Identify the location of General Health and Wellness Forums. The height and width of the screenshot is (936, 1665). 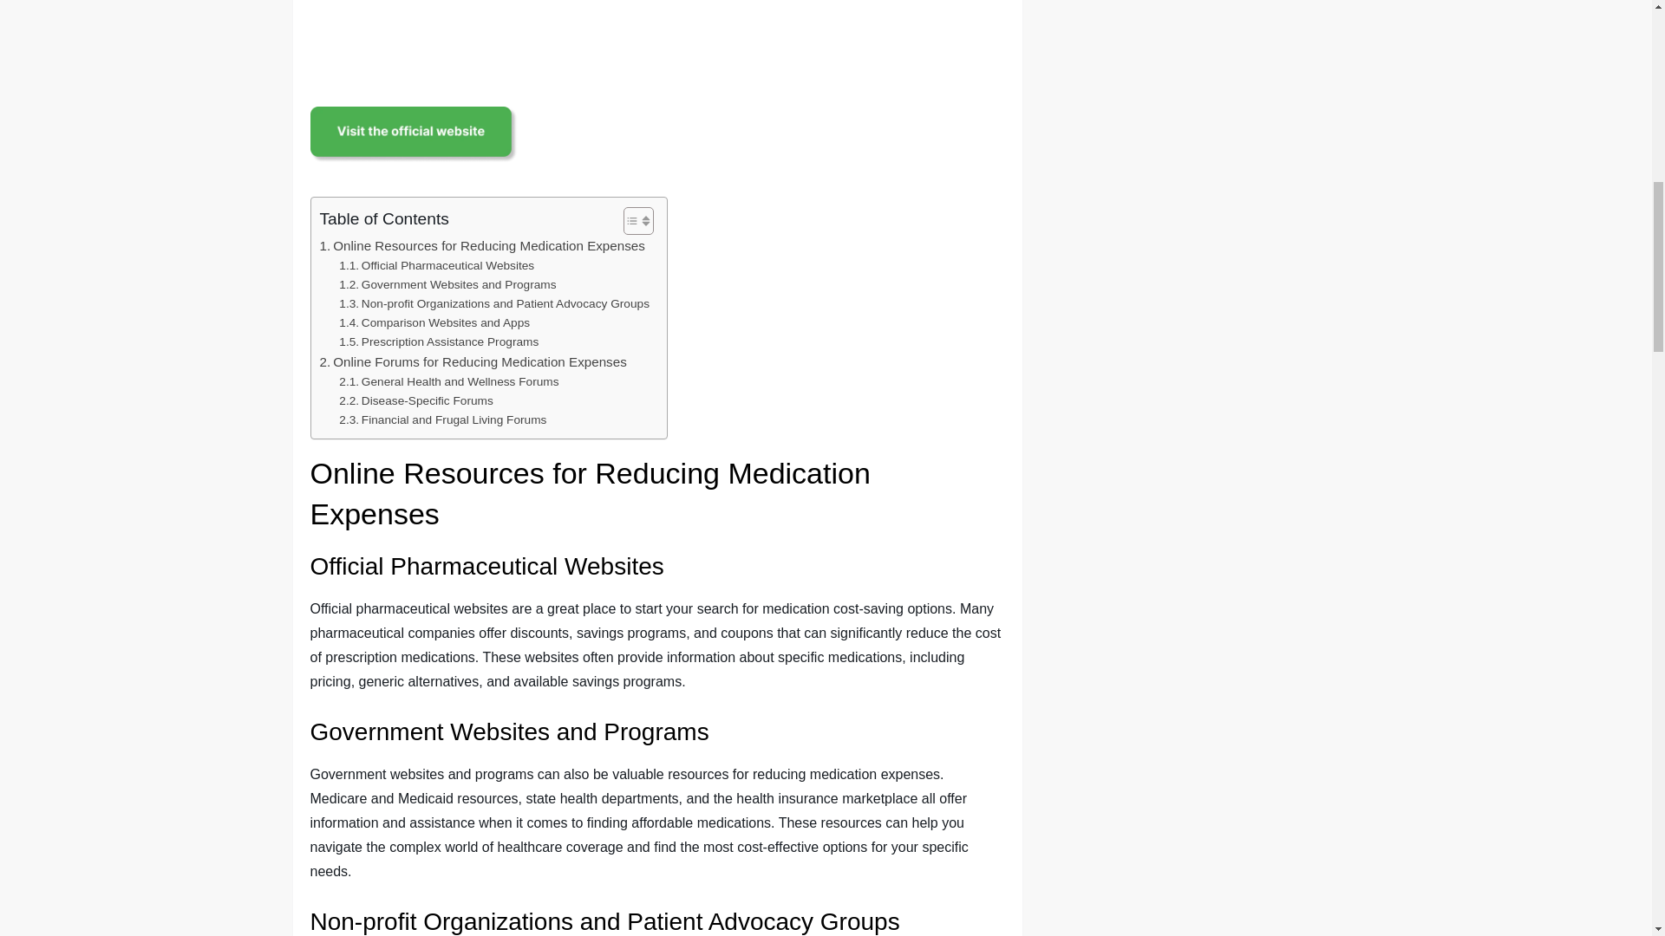
(448, 381).